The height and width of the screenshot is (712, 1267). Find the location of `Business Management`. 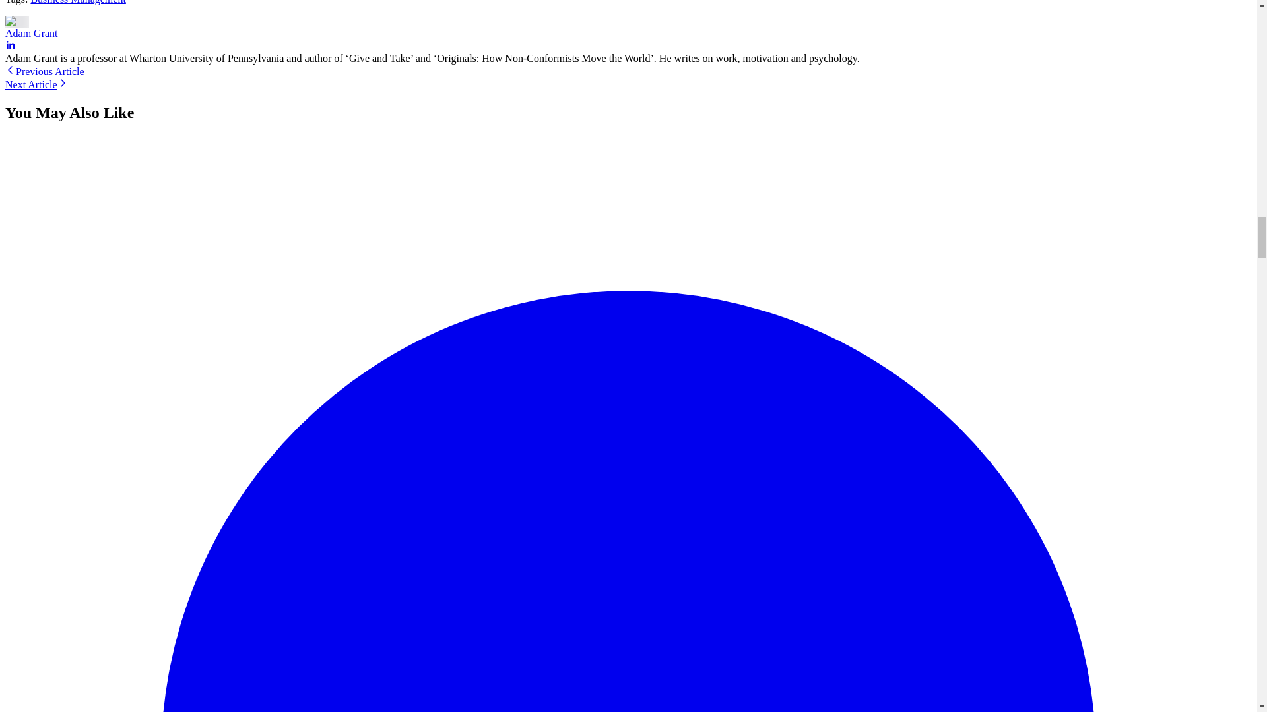

Business Management is located at coordinates (78, 2).